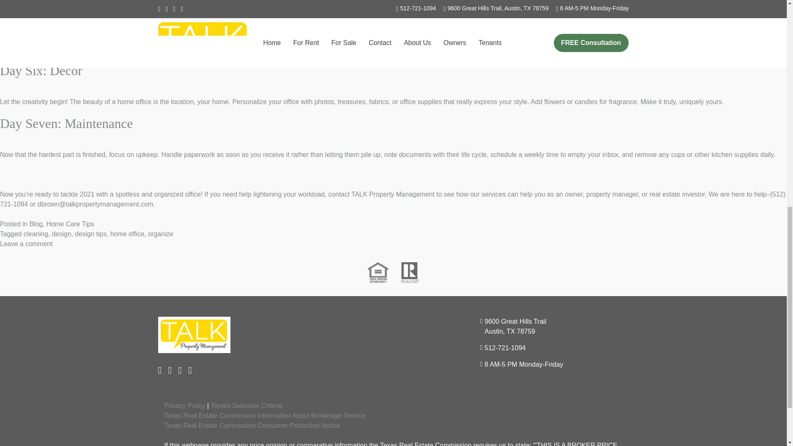 The width and height of the screenshot is (793, 446). I want to click on design tips, so click(90, 234).